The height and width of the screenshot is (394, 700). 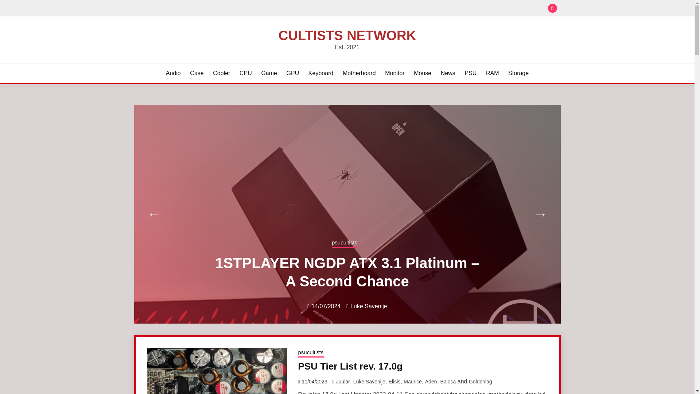 What do you see at coordinates (269, 73) in the screenshot?
I see `Game` at bounding box center [269, 73].